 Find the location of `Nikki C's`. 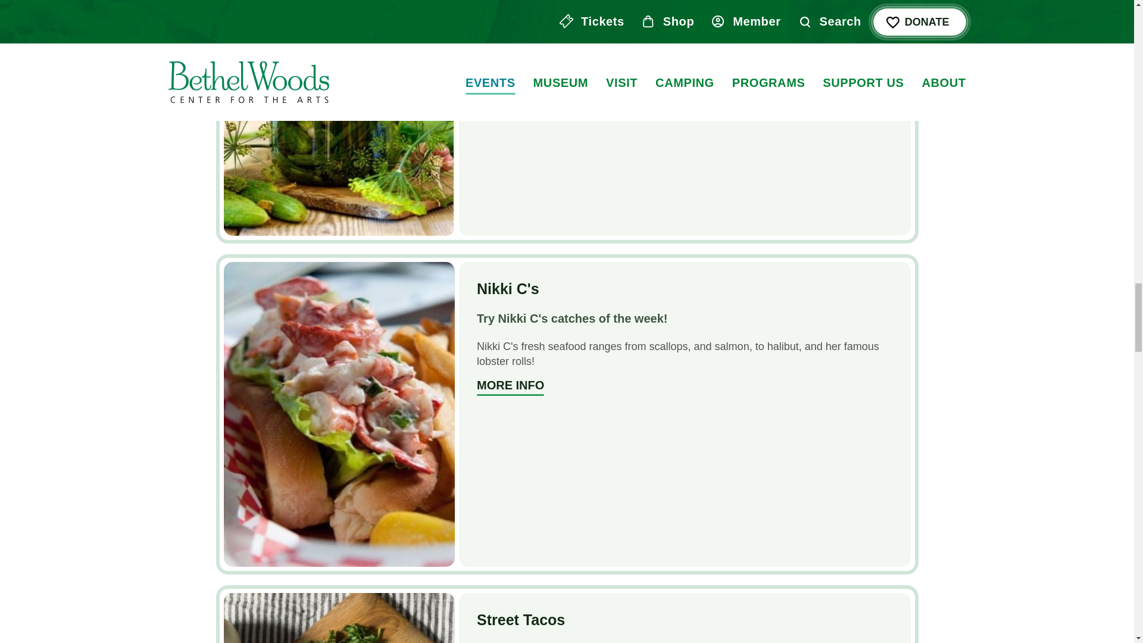

Nikki C's is located at coordinates (510, 387).